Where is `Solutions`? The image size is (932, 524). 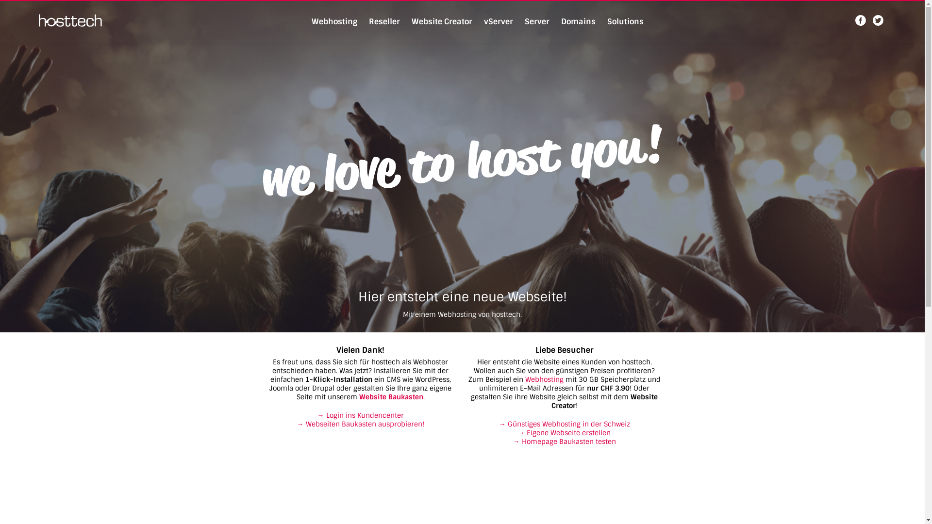 Solutions is located at coordinates (625, 21).